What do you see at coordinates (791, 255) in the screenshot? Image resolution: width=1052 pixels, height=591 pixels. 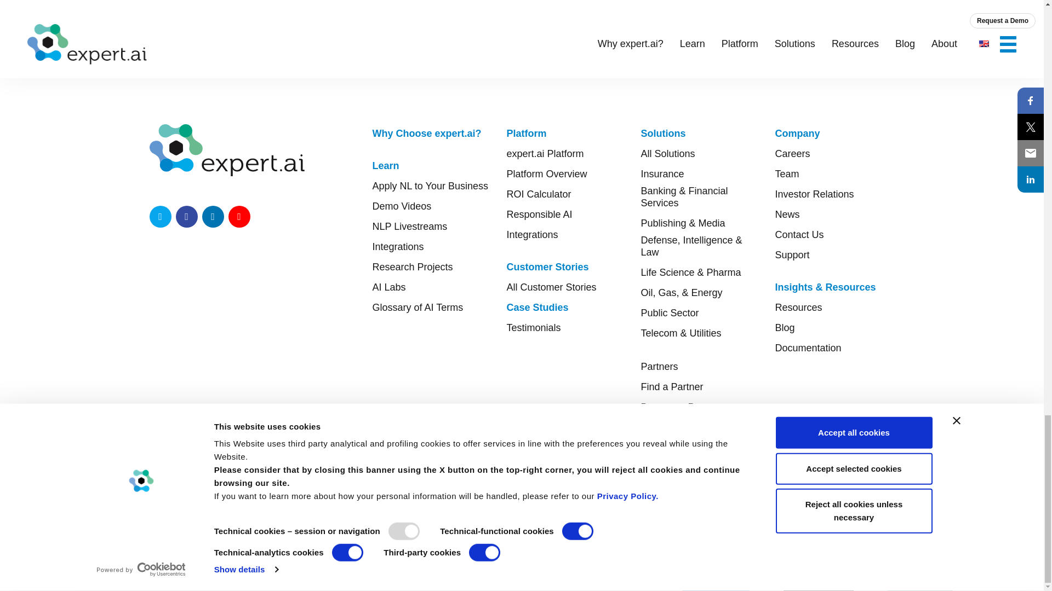 I see `Support` at bounding box center [791, 255].